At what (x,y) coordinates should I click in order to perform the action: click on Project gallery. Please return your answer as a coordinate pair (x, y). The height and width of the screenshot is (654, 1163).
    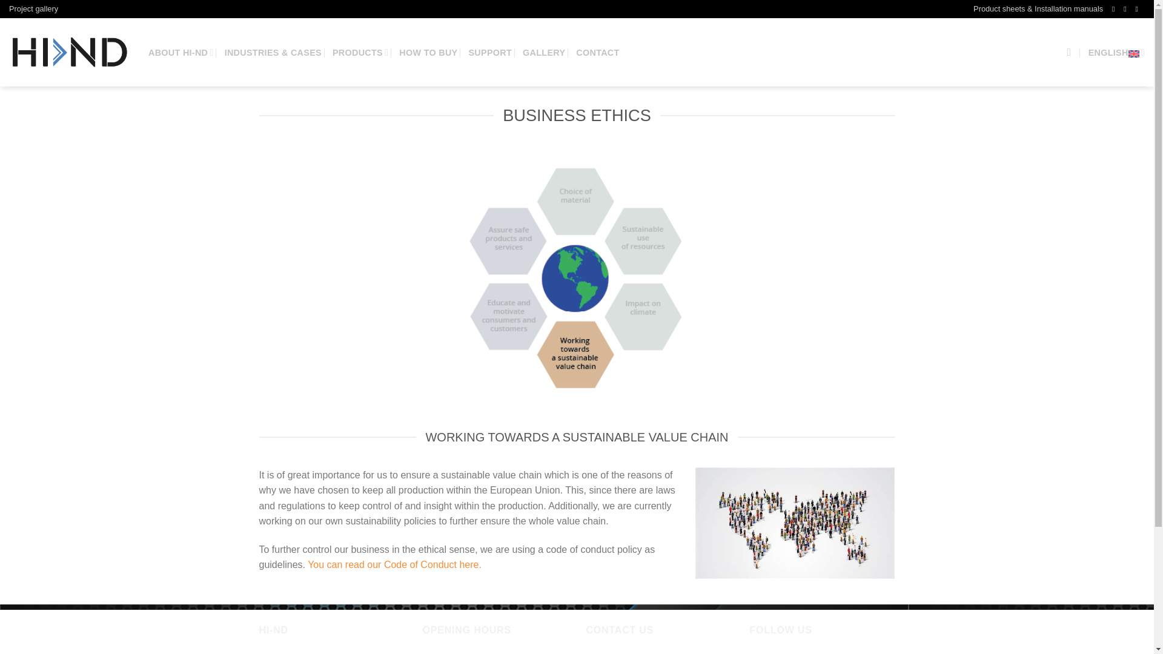
    Looking at the image, I should click on (34, 9).